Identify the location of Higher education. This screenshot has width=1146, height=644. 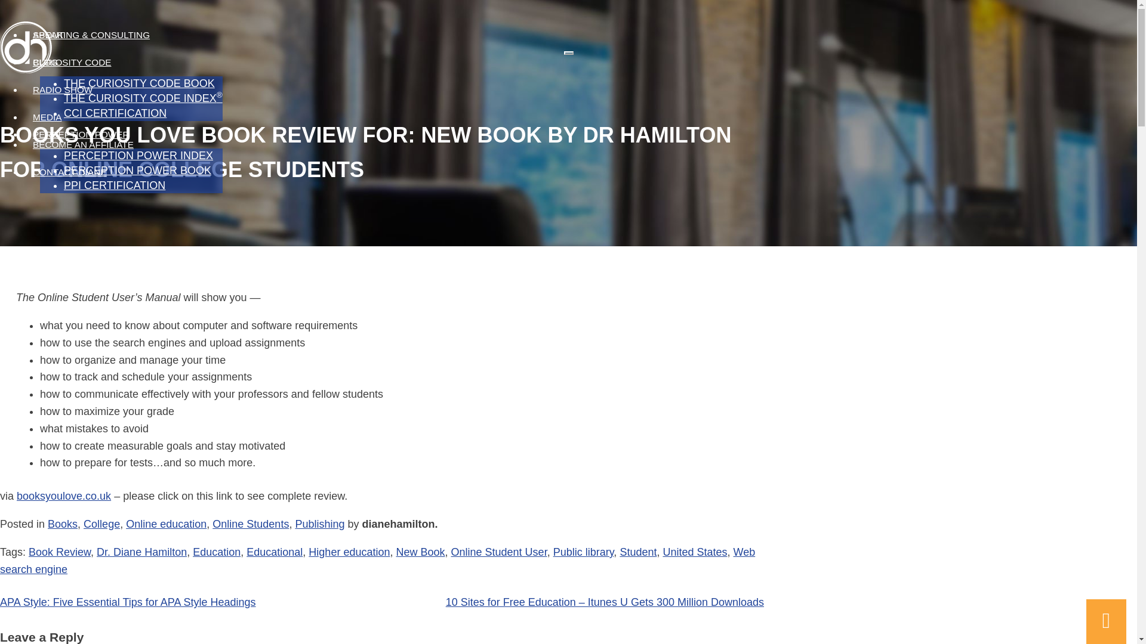
(349, 552).